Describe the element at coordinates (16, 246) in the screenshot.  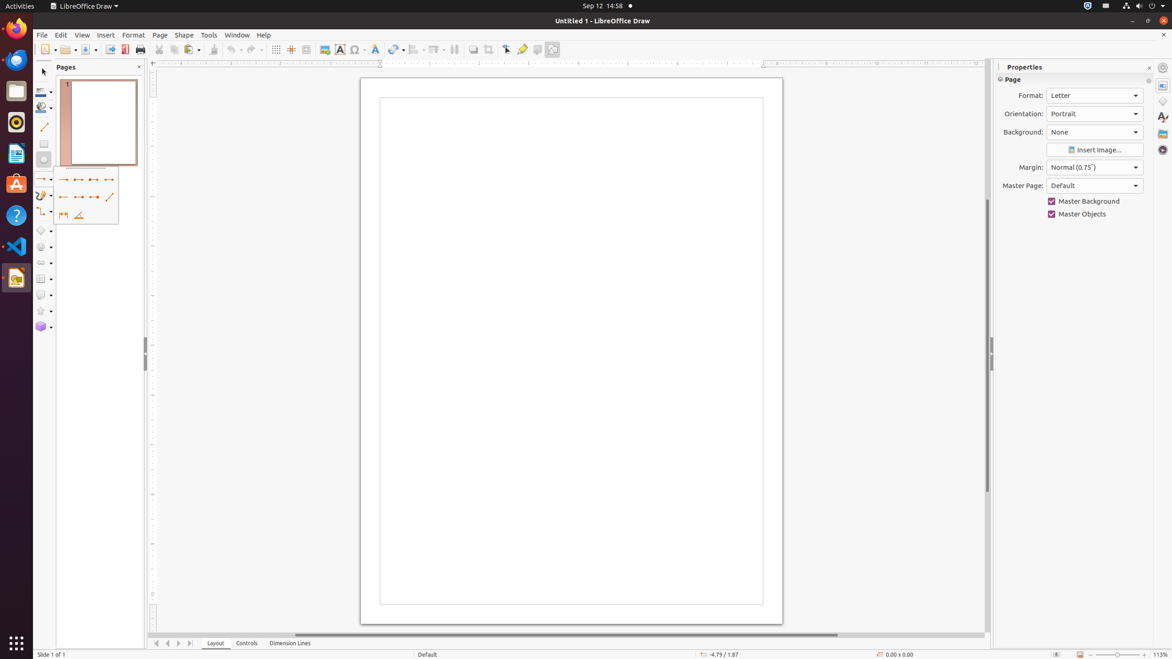
I see `Visual Studio Code` at that location.